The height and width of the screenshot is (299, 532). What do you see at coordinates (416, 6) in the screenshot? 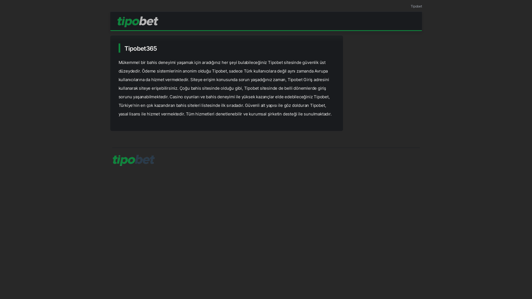
I see `Tipobet` at bounding box center [416, 6].